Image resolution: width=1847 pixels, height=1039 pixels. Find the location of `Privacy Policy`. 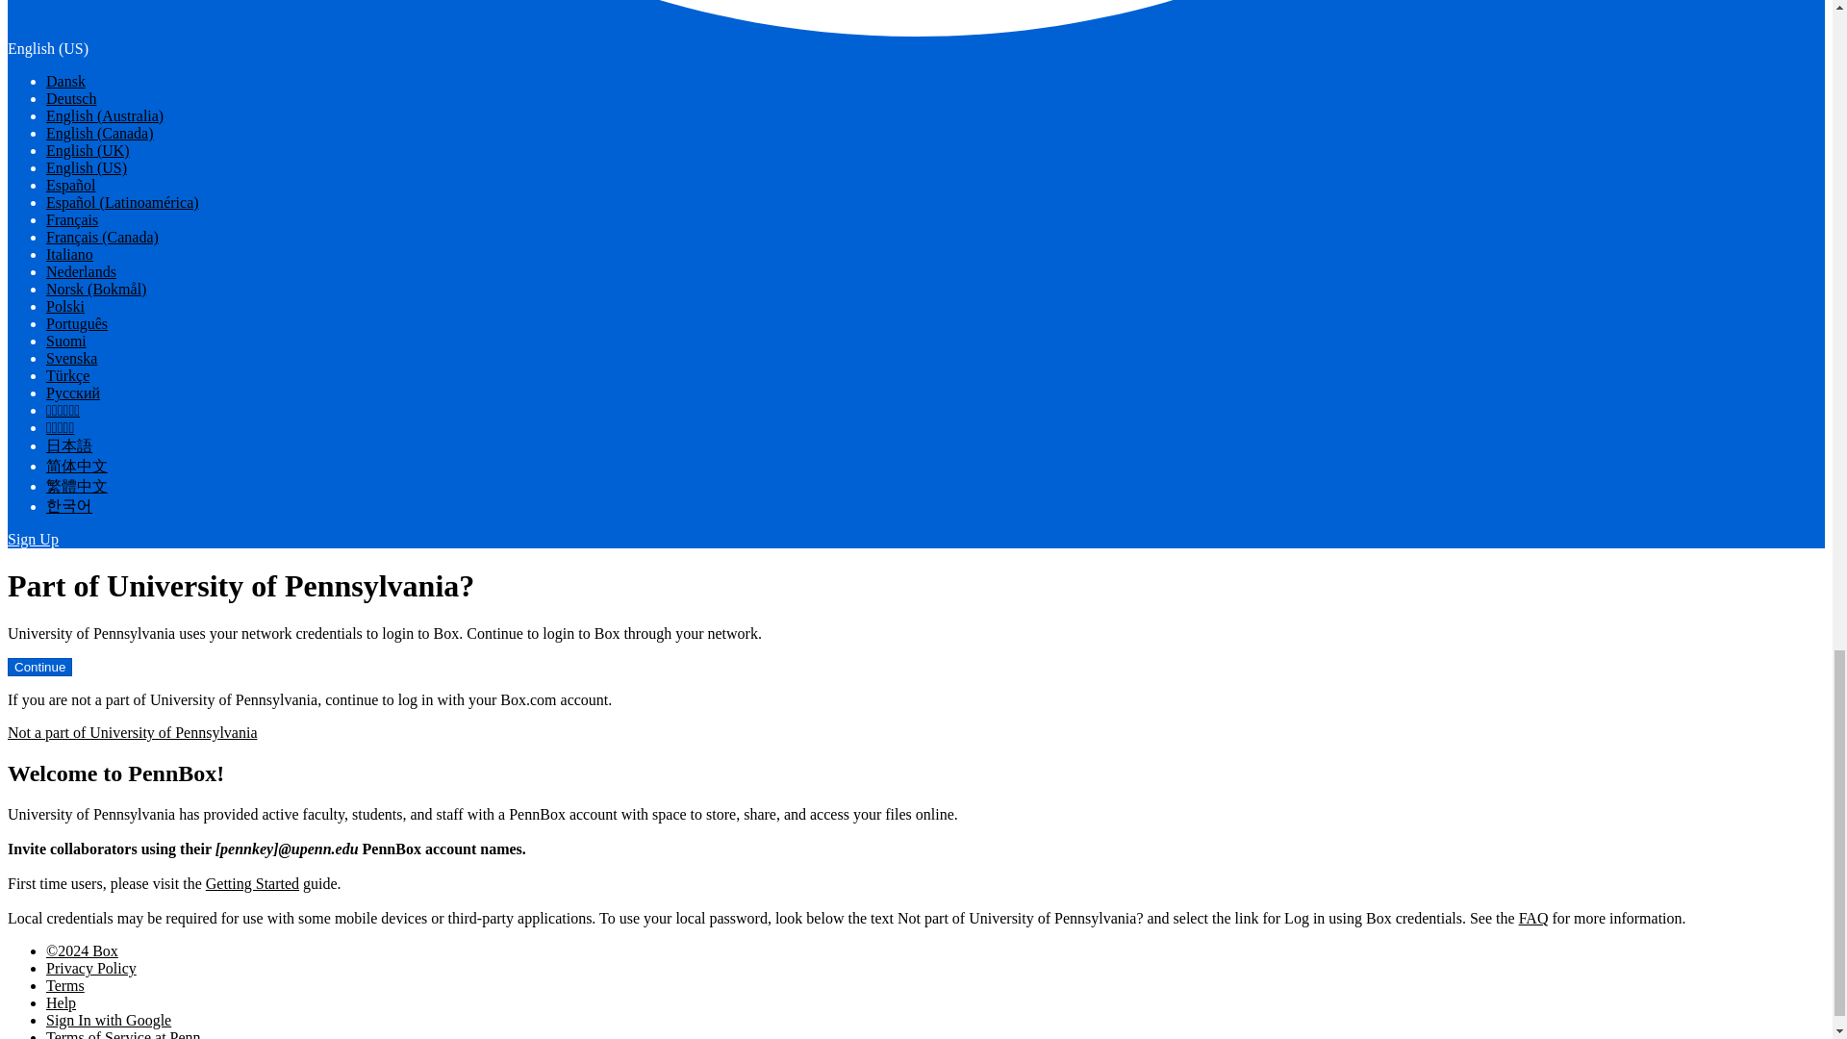

Privacy Policy is located at coordinates (91, 968).